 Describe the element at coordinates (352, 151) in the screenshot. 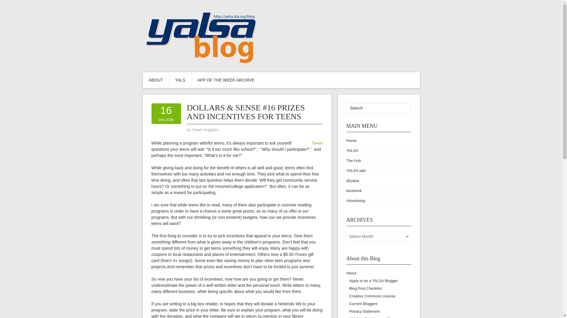

I see `Search` at that location.